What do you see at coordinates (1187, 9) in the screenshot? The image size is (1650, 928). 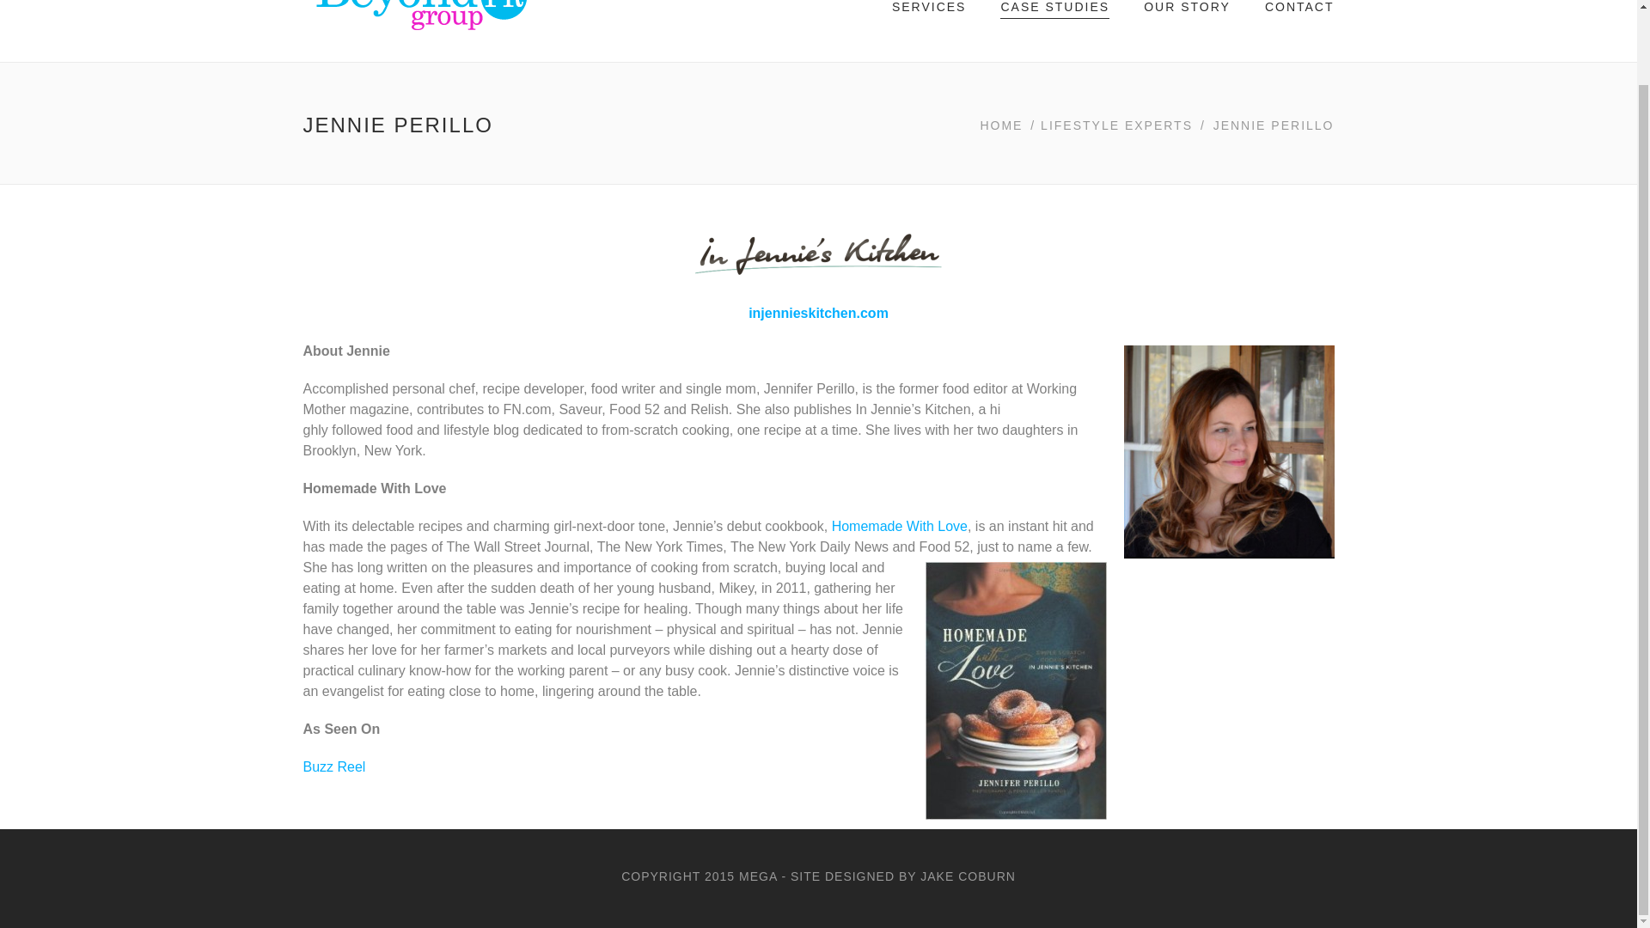 I see `OUR STORY` at bounding box center [1187, 9].